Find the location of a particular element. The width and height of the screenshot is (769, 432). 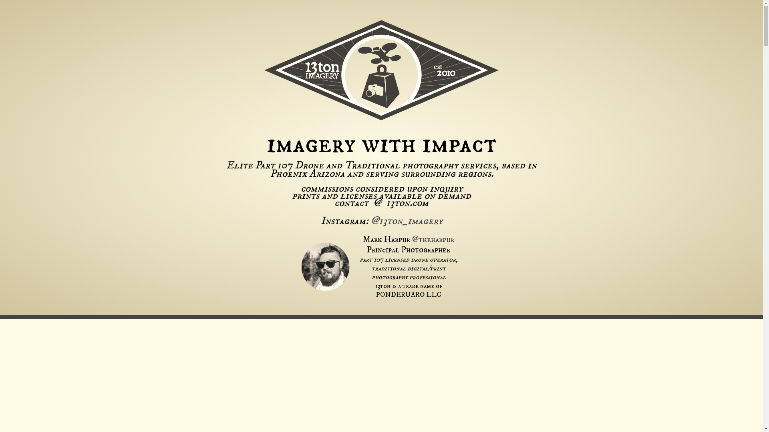

@13ton_imagery is located at coordinates (407, 221).